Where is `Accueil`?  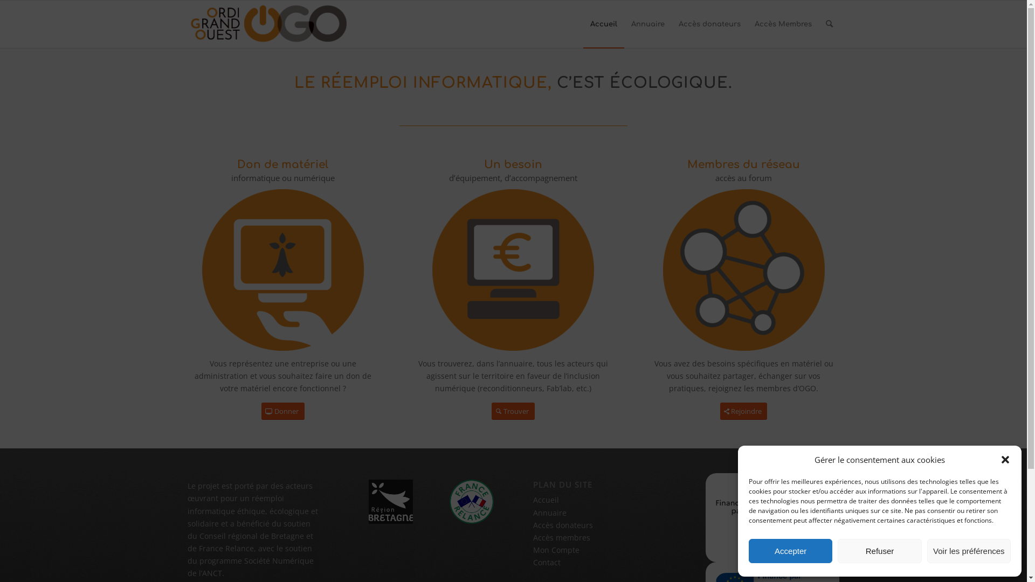 Accueil is located at coordinates (604, 24).